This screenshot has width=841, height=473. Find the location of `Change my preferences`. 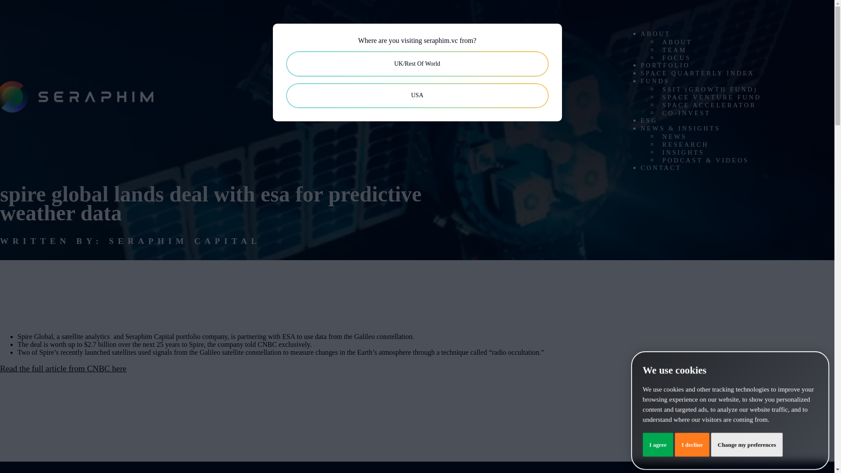

Change my preferences is located at coordinates (748, 445).